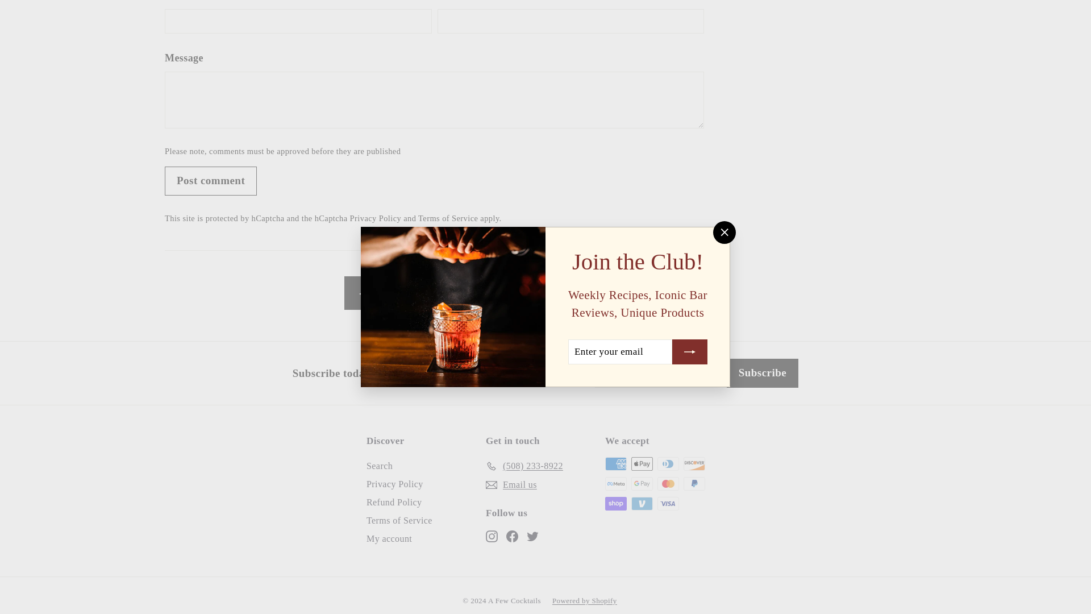 The height and width of the screenshot is (614, 1091). I want to click on Mastercard, so click(668, 483).